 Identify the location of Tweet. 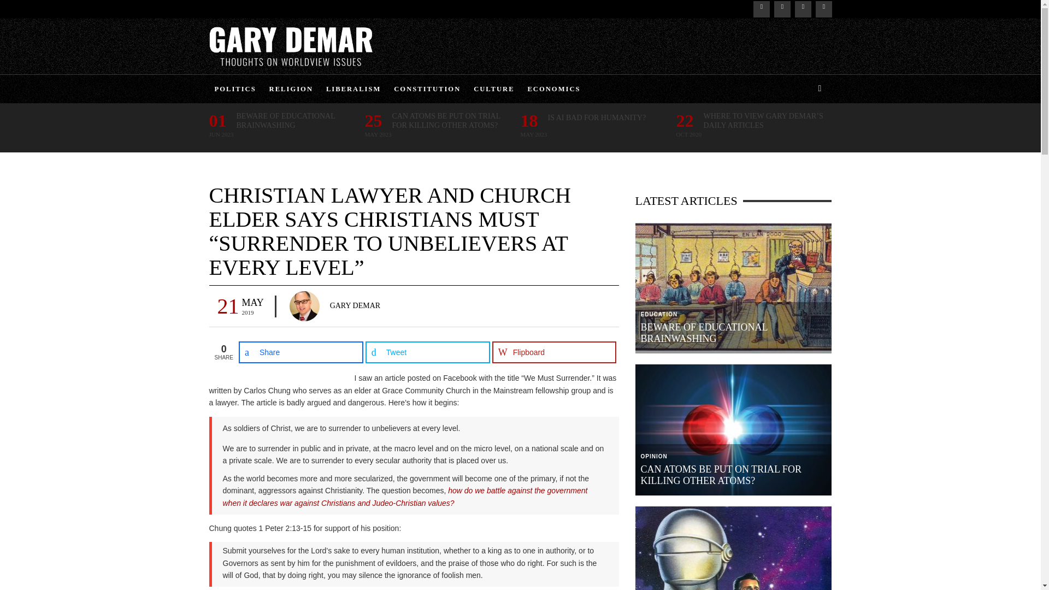
(427, 352).